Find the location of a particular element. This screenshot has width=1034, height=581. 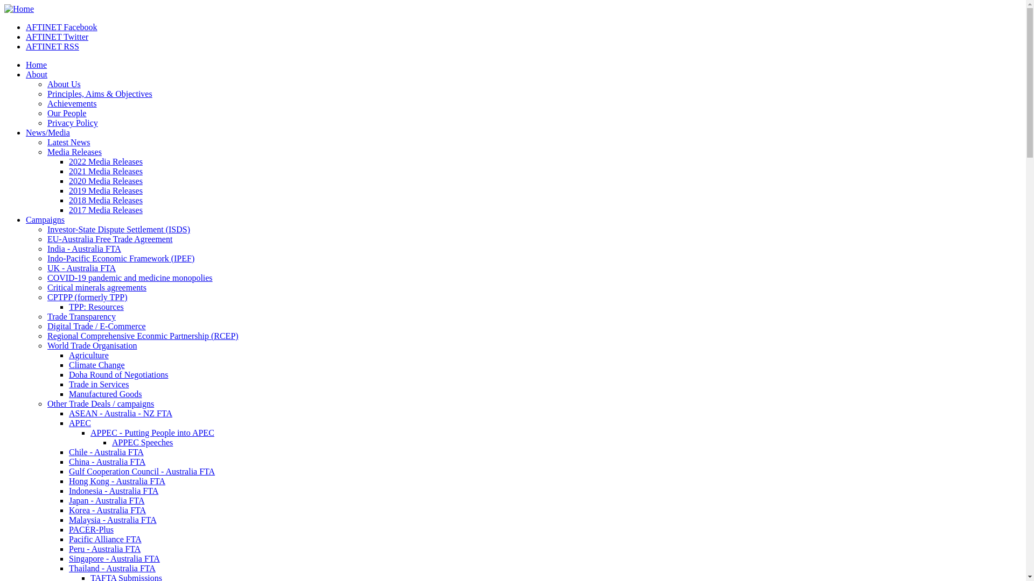

Climate Change is located at coordinates (97, 365).